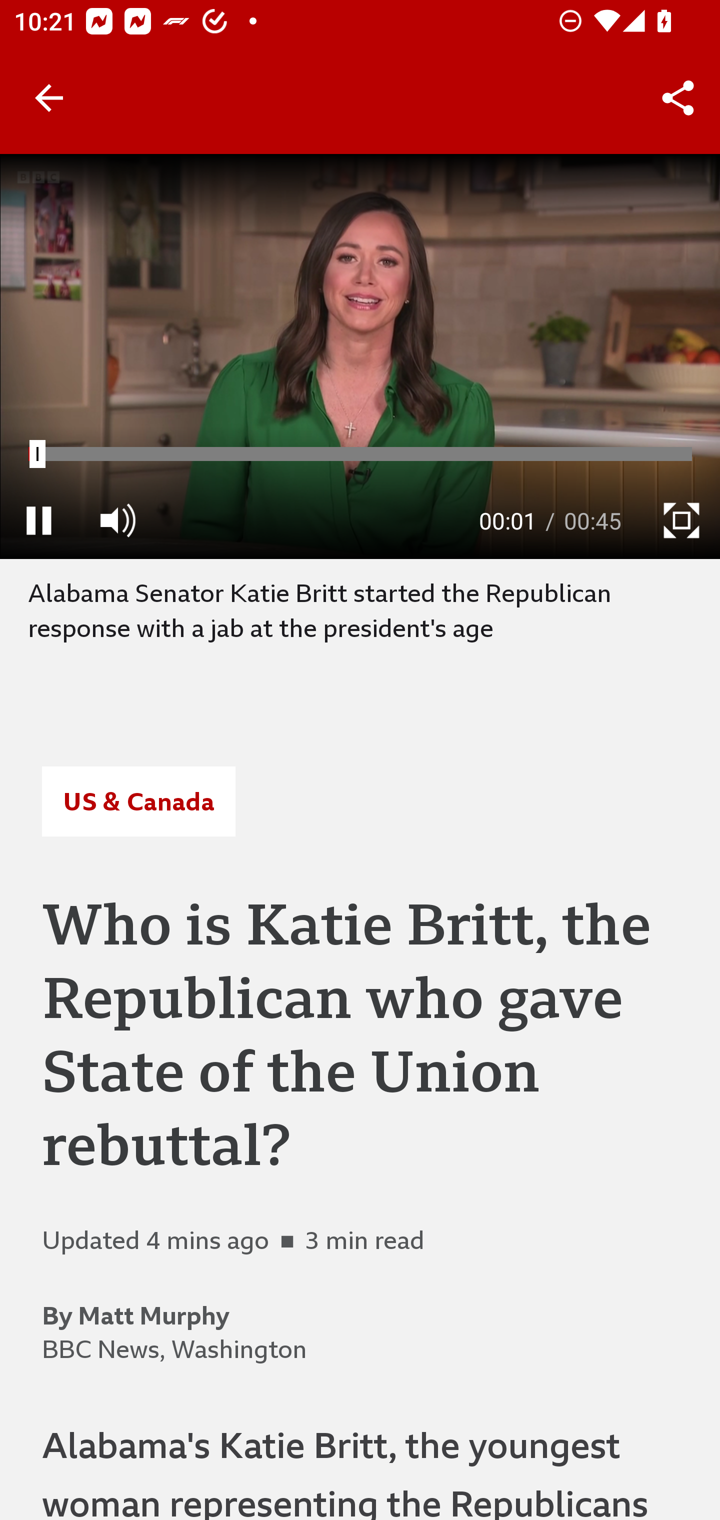  I want to click on volume, so click(117, 520).